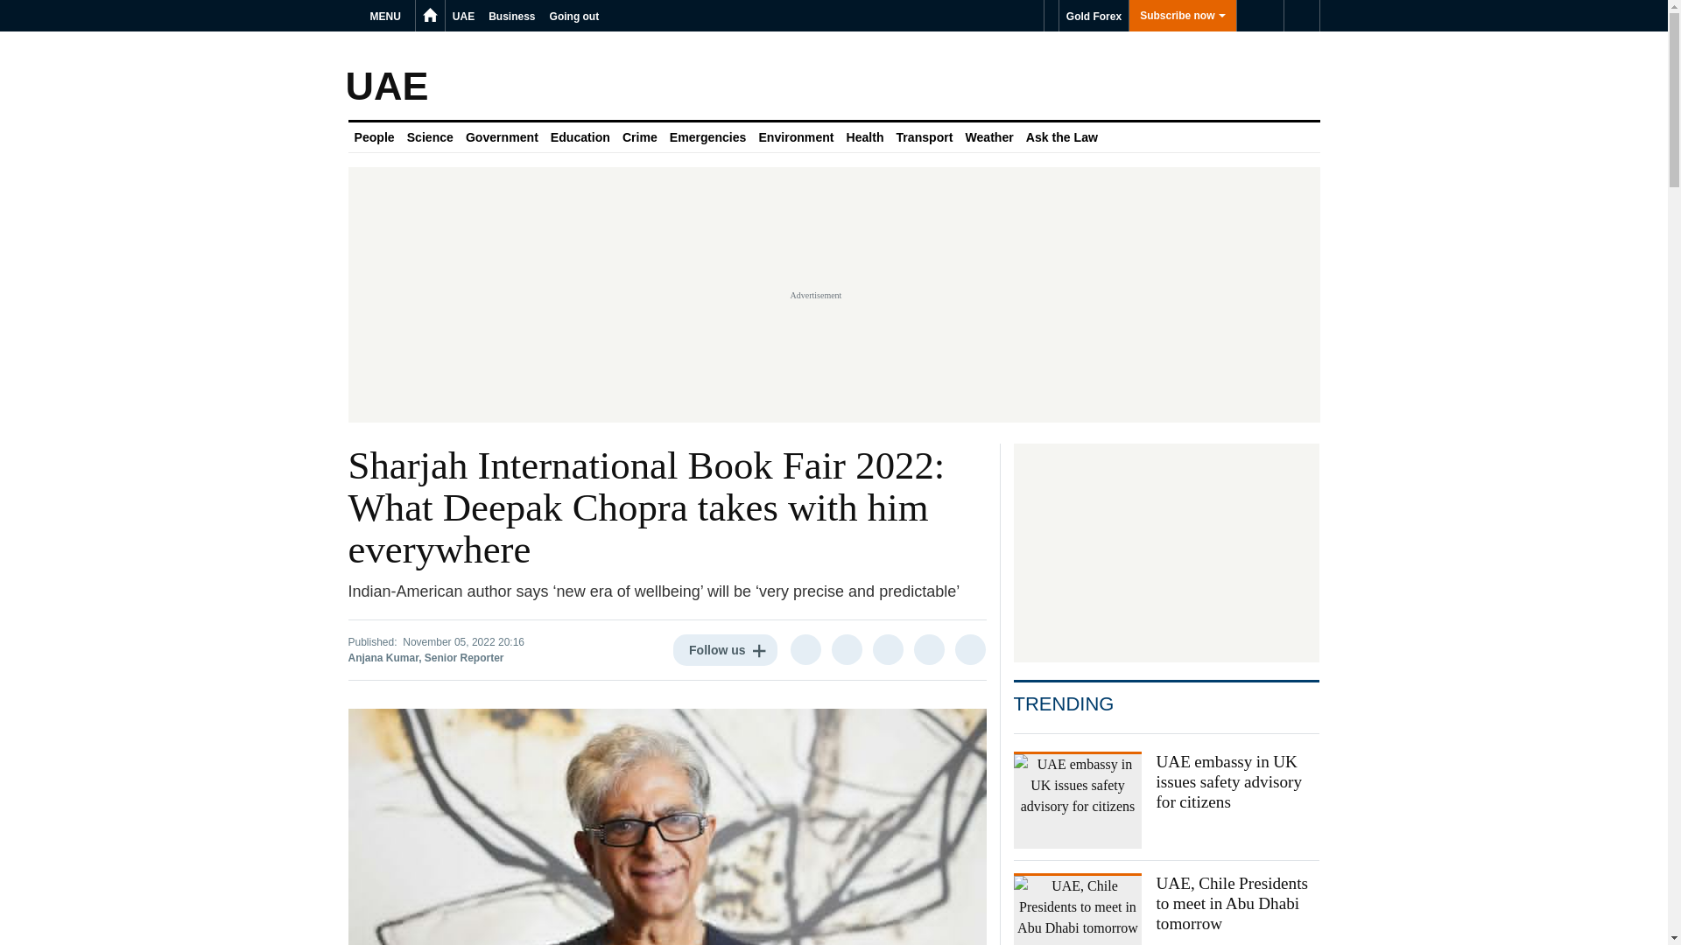  I want to click on Going out, so click(574, 16).